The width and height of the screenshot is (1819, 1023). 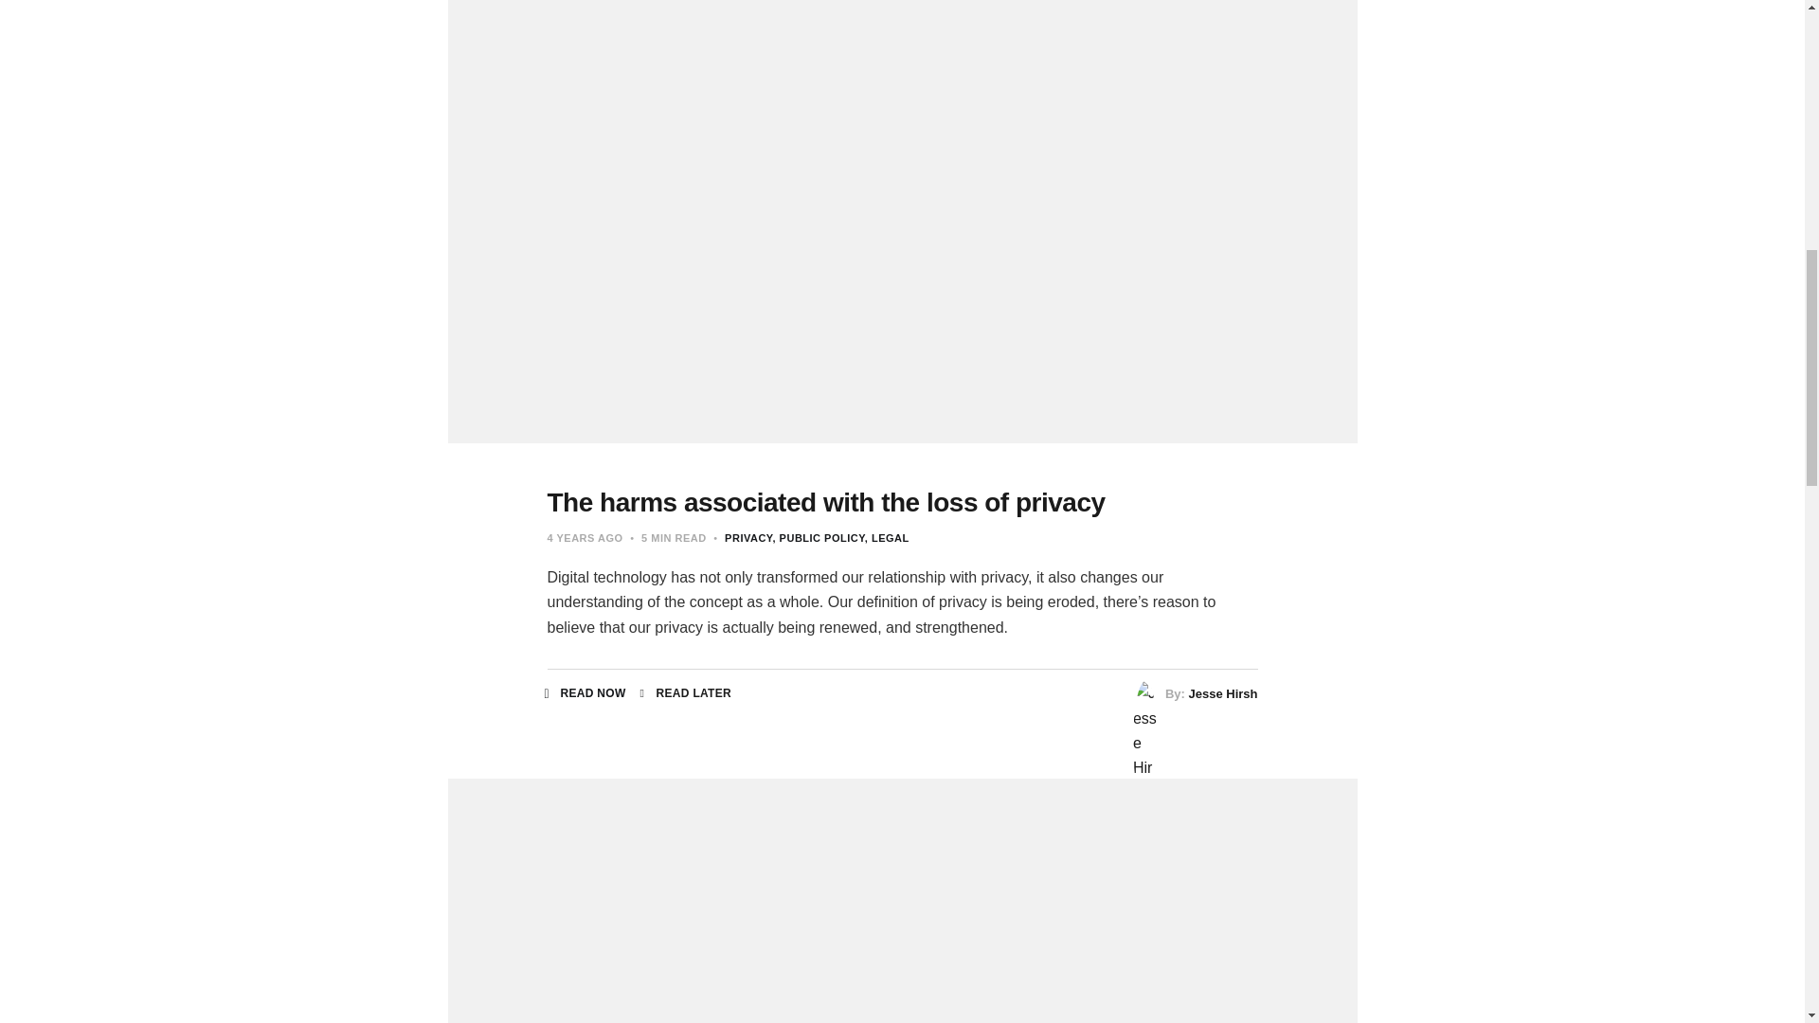 What do you see at coordinates (818, 537) in the screenshot?
I see `Public Policy` at bounding box center [818, 537].